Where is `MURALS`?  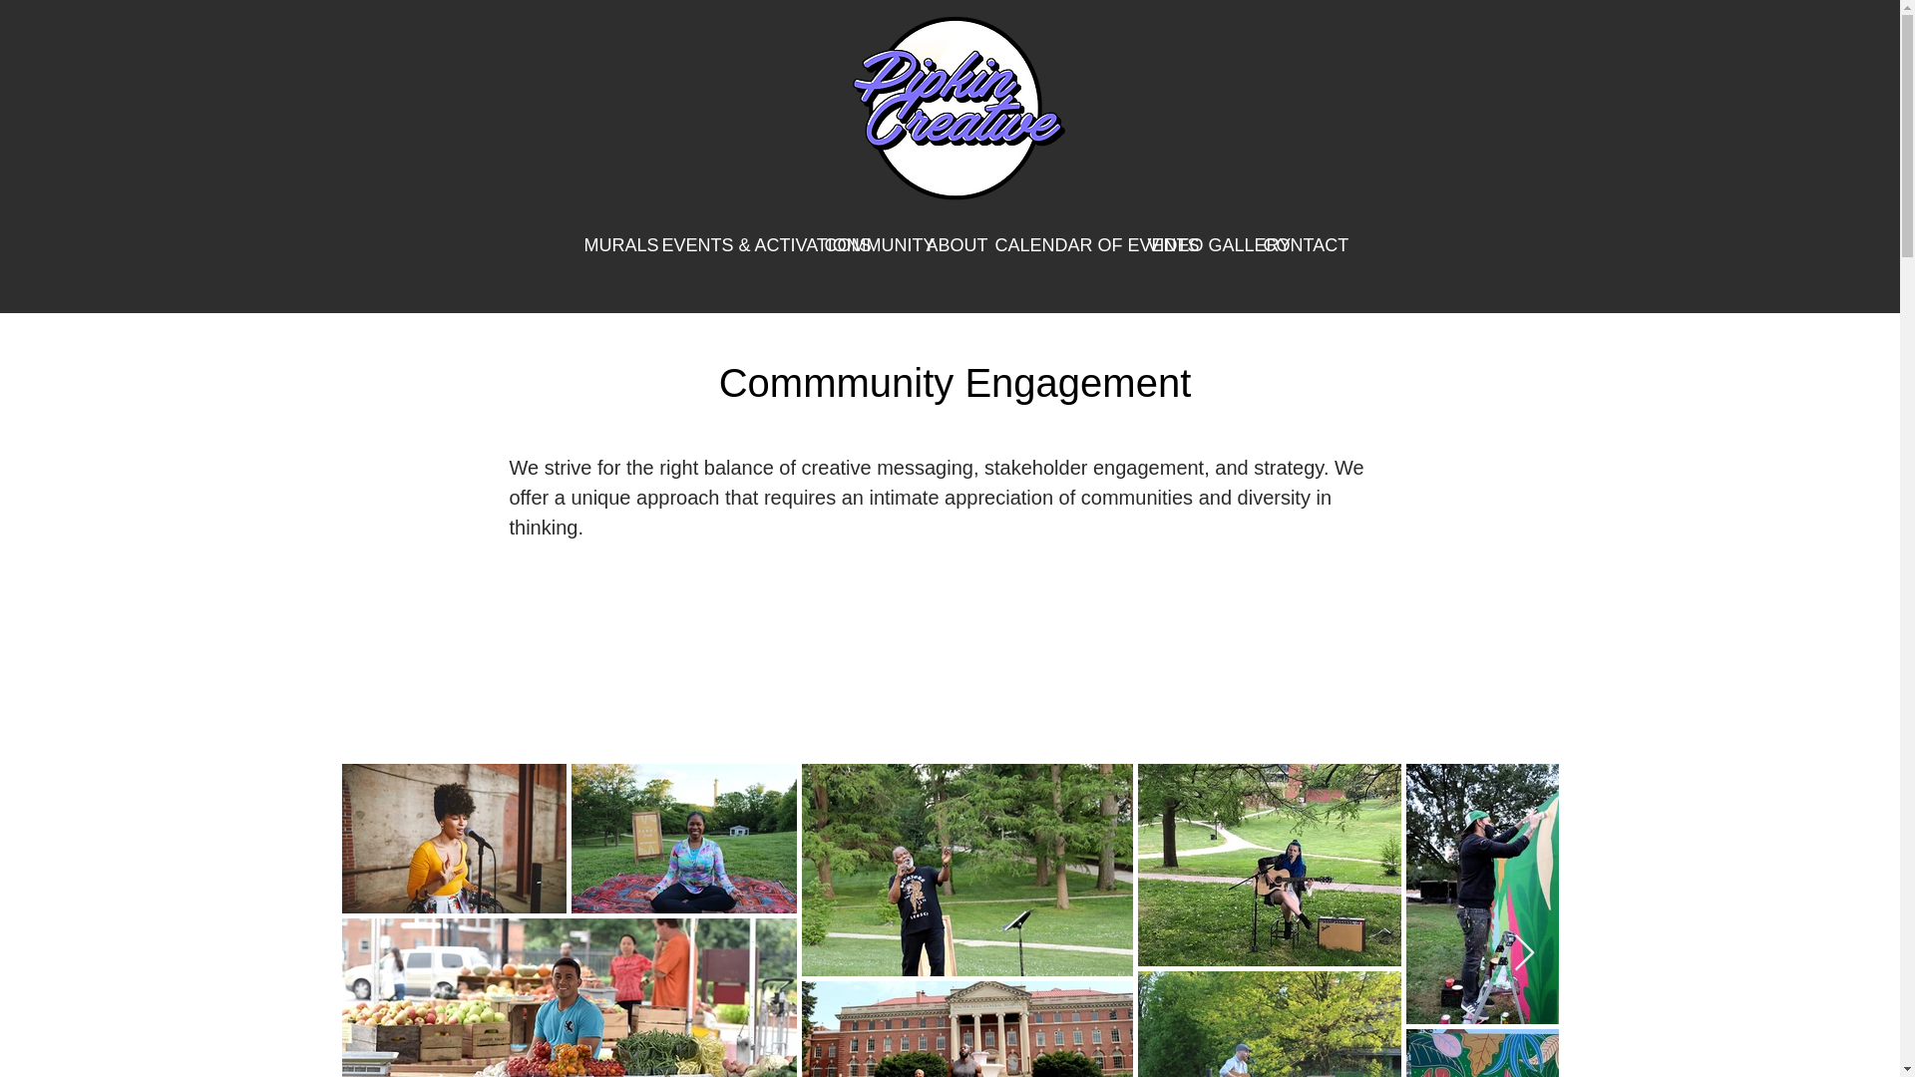 MURALS is located at coordinates (607, 245).